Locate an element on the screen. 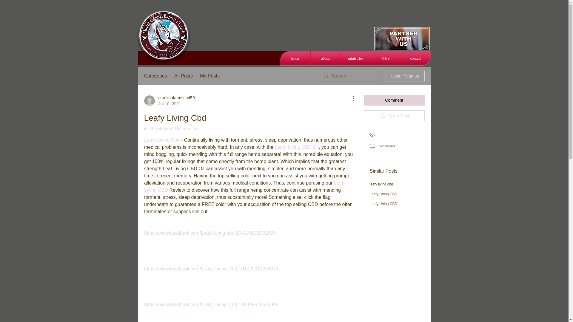 This screenshot has height=322, width=573. Categories is located at coordinates (155, 76).